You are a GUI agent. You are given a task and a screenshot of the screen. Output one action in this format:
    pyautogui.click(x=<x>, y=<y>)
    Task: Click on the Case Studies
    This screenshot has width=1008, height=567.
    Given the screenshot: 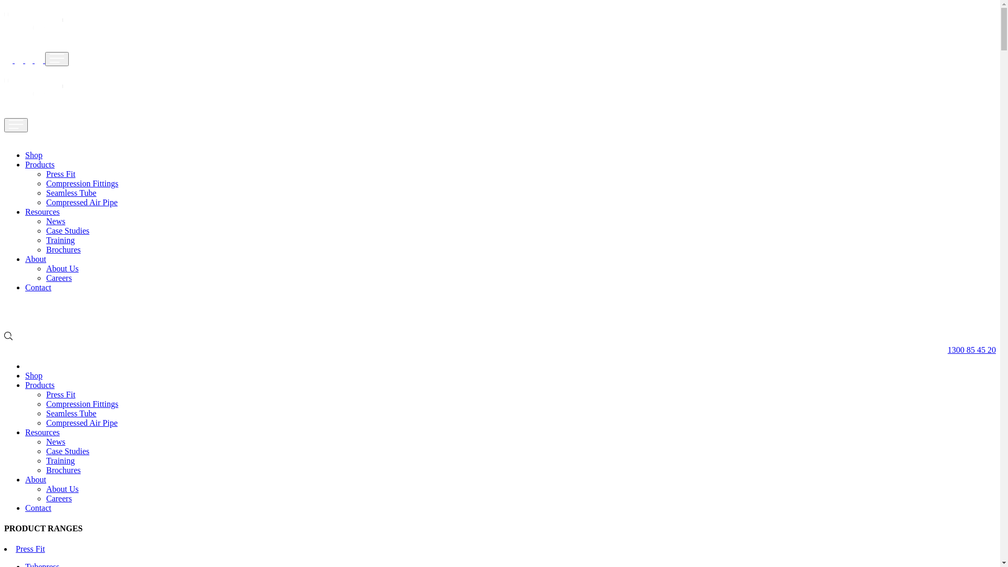 What is the action you would take?
    pyautogui.click(x=68, y=231)
    